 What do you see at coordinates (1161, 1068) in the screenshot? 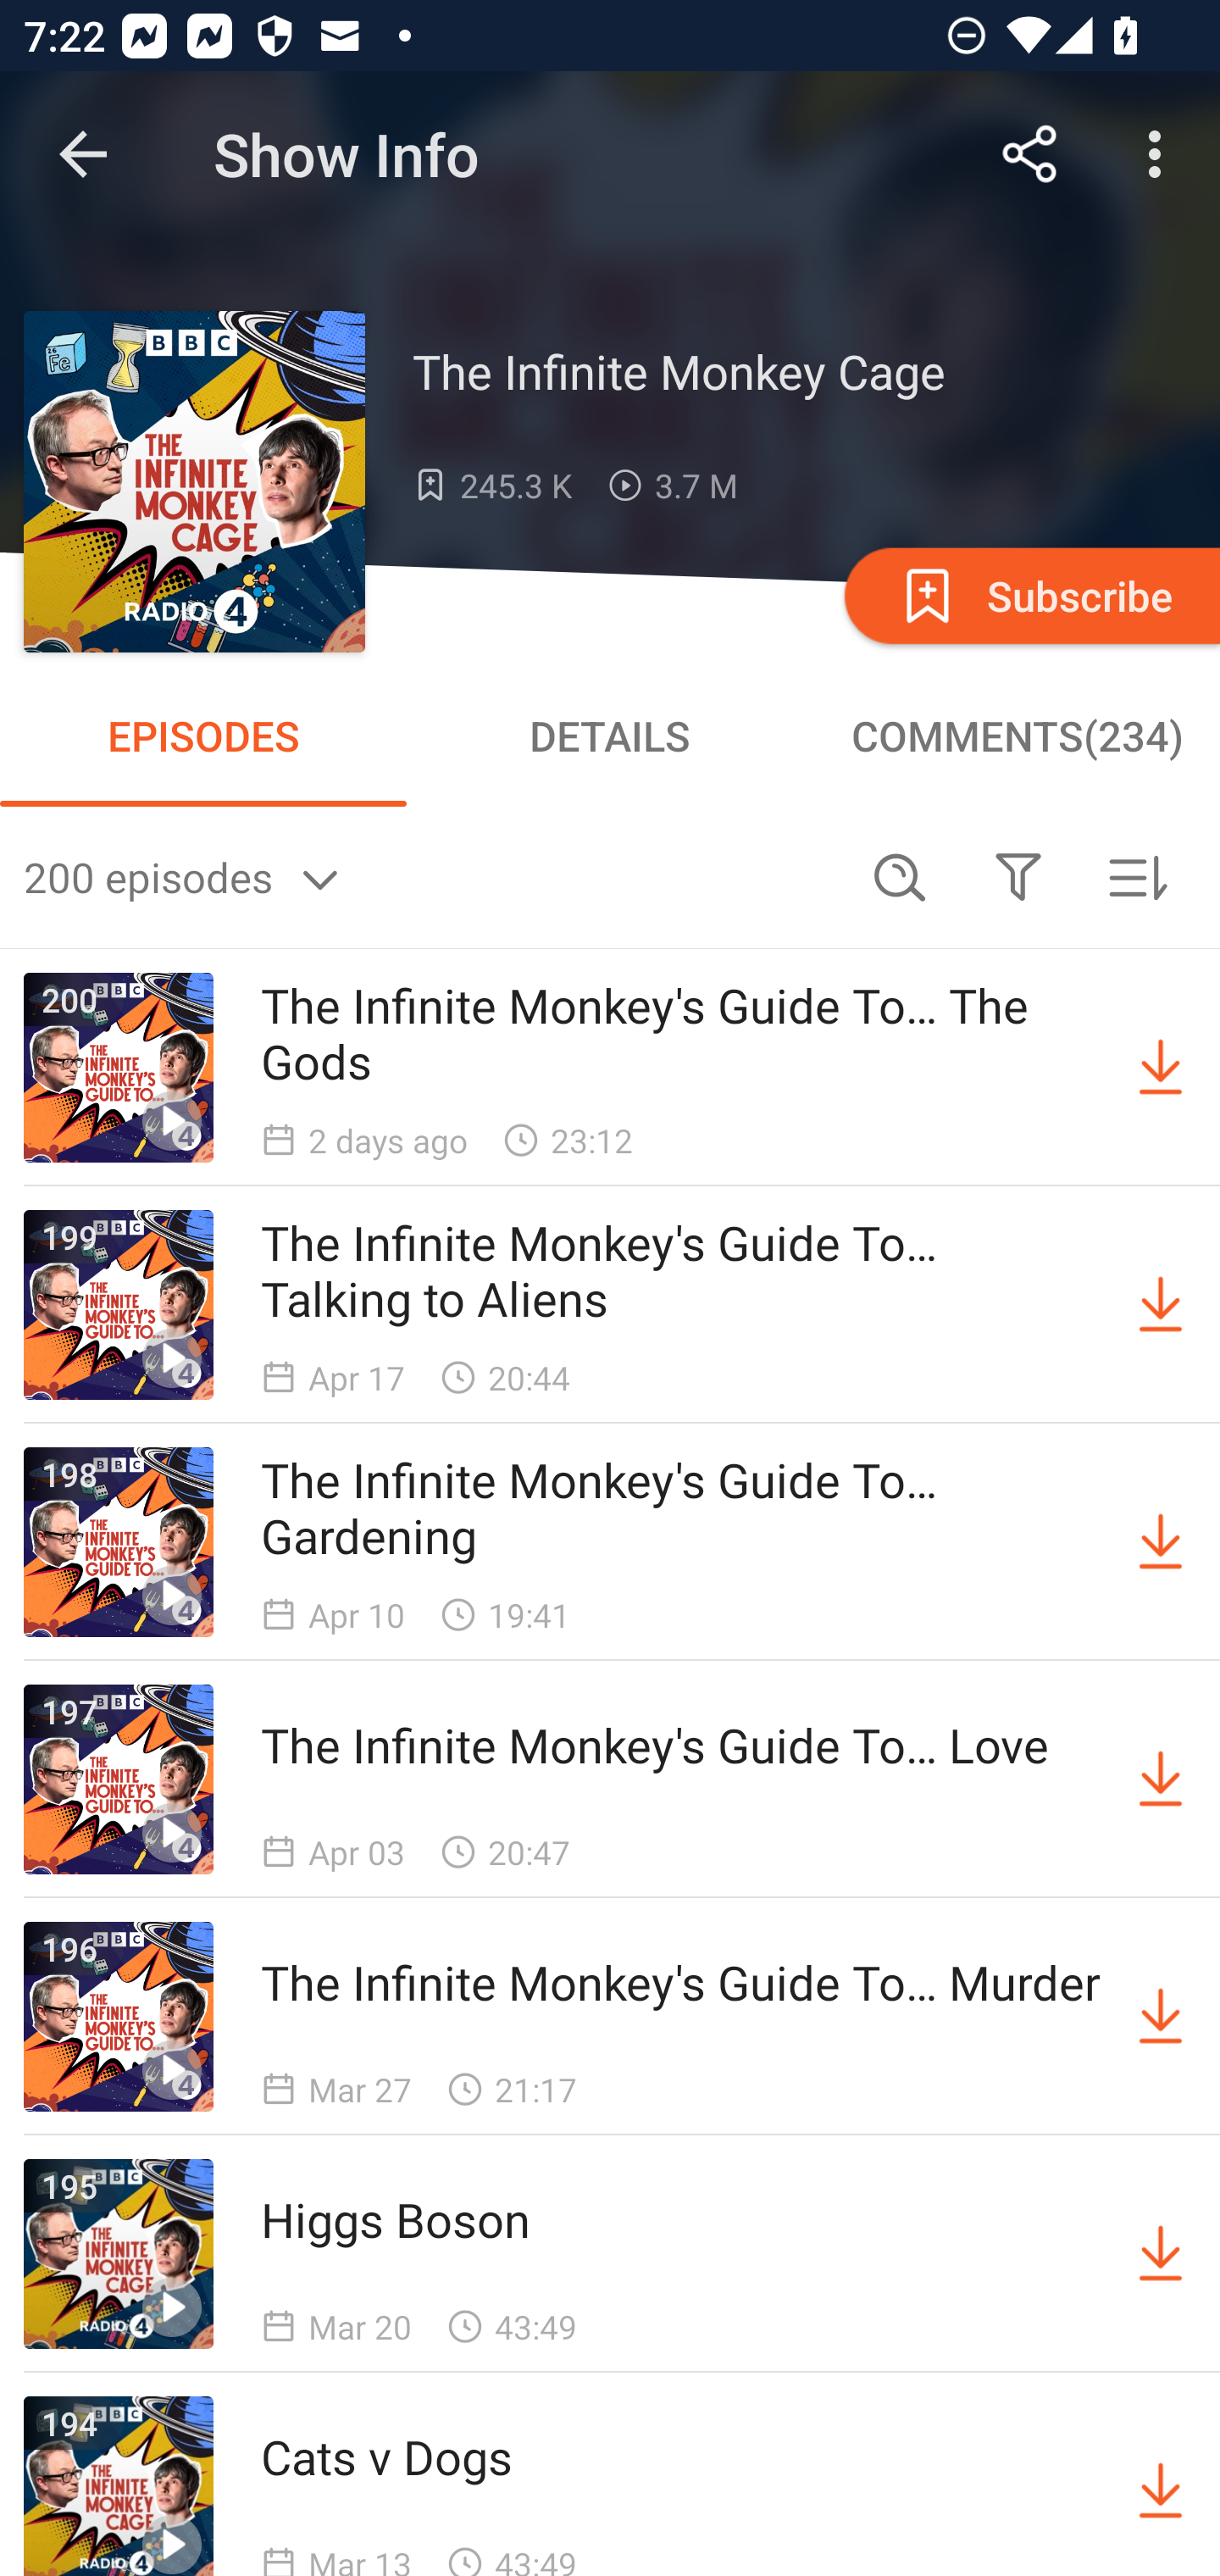
I see `Download` at bounding box center [1161, 1068].